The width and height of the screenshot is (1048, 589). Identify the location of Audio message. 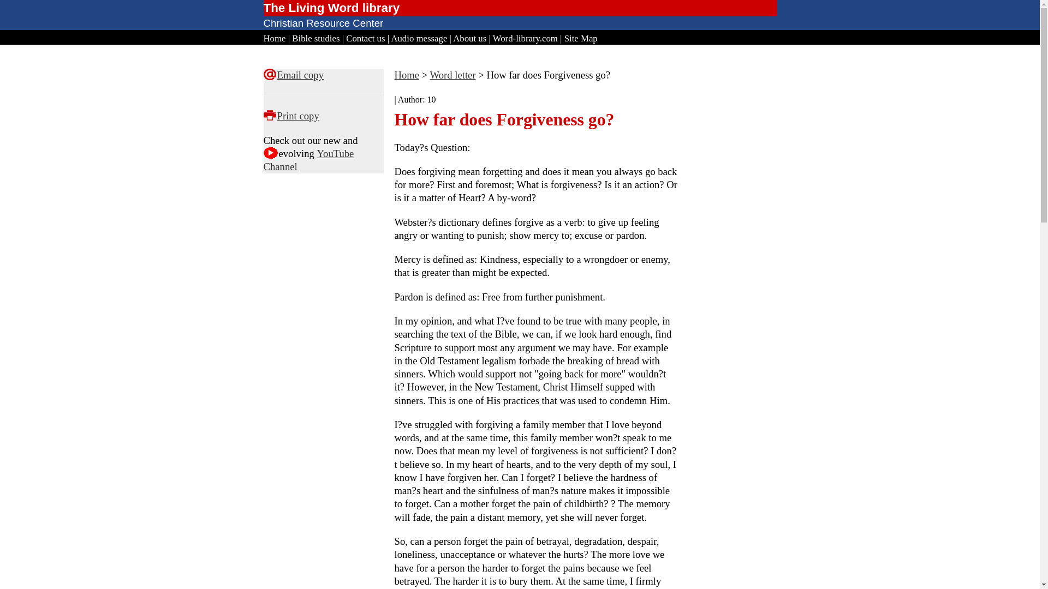
(419, 38).